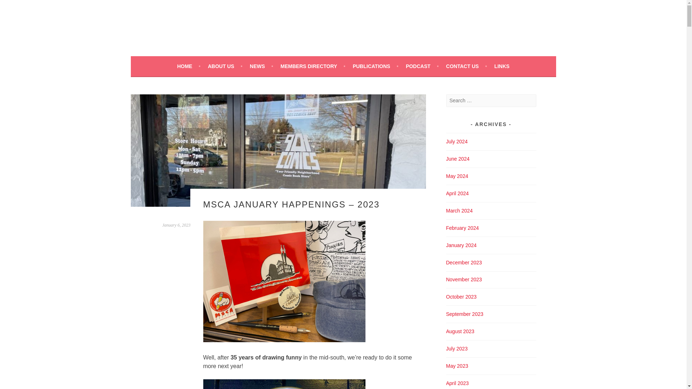 This screenshot has width=692, height=389. What do you see at coordinates (225, 66) in the screenshot?
I see `ABOUT US` at bounding box center [225, 66].